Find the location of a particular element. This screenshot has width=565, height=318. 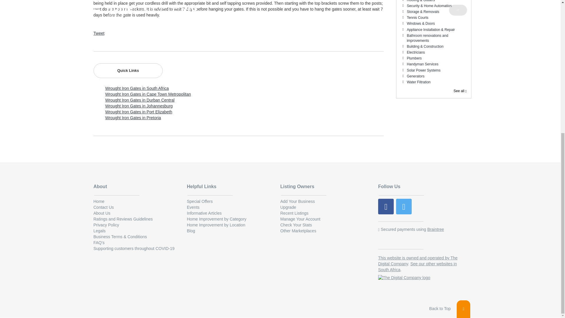

Wrought Iron Gates in South Africa is located at coordinates (137, 88).